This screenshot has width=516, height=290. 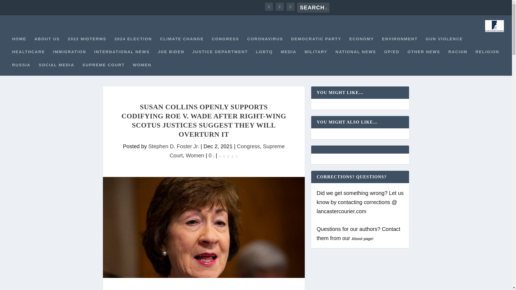 I want to click on CONGRESS, so click(x=225, y=43).